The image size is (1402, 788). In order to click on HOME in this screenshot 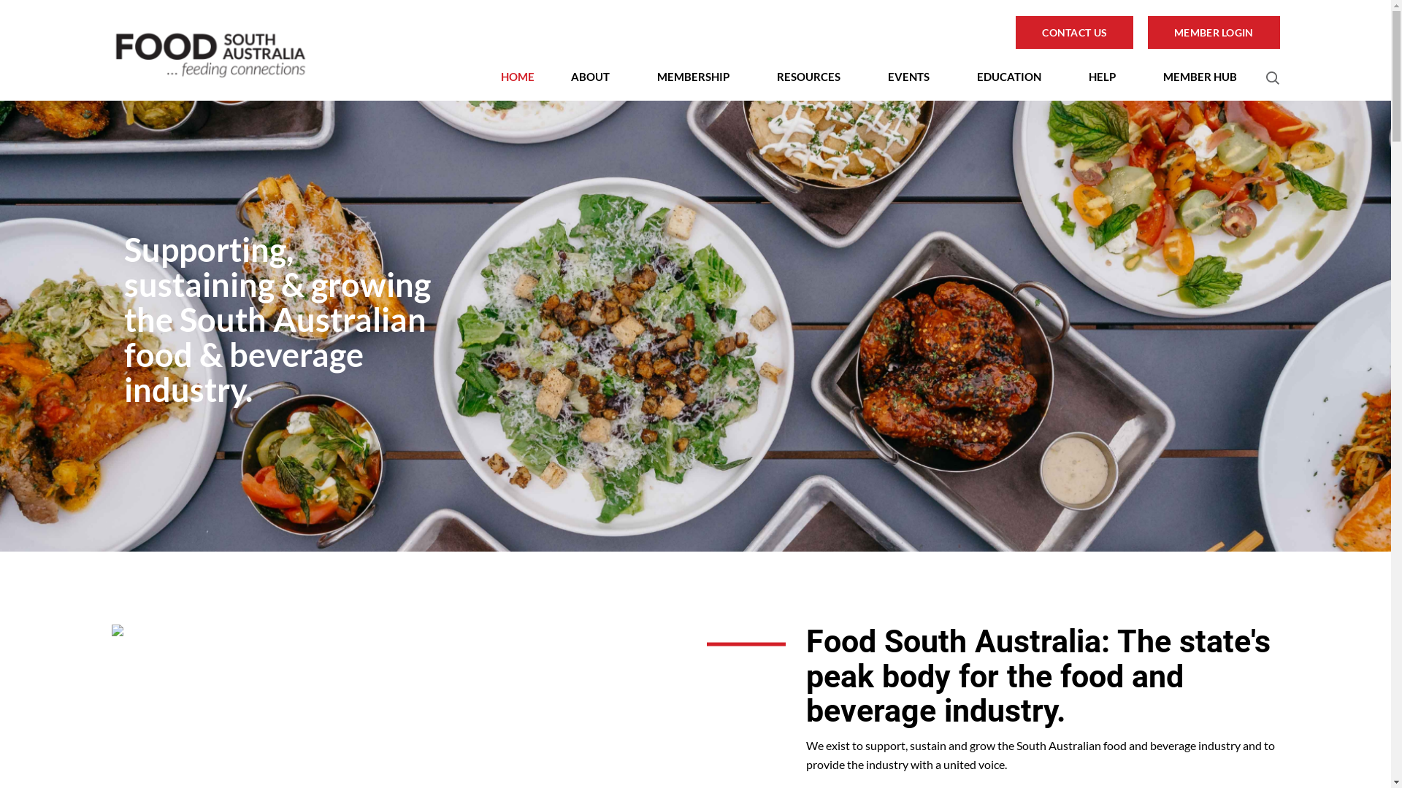, I will do `click(518, 77)`.